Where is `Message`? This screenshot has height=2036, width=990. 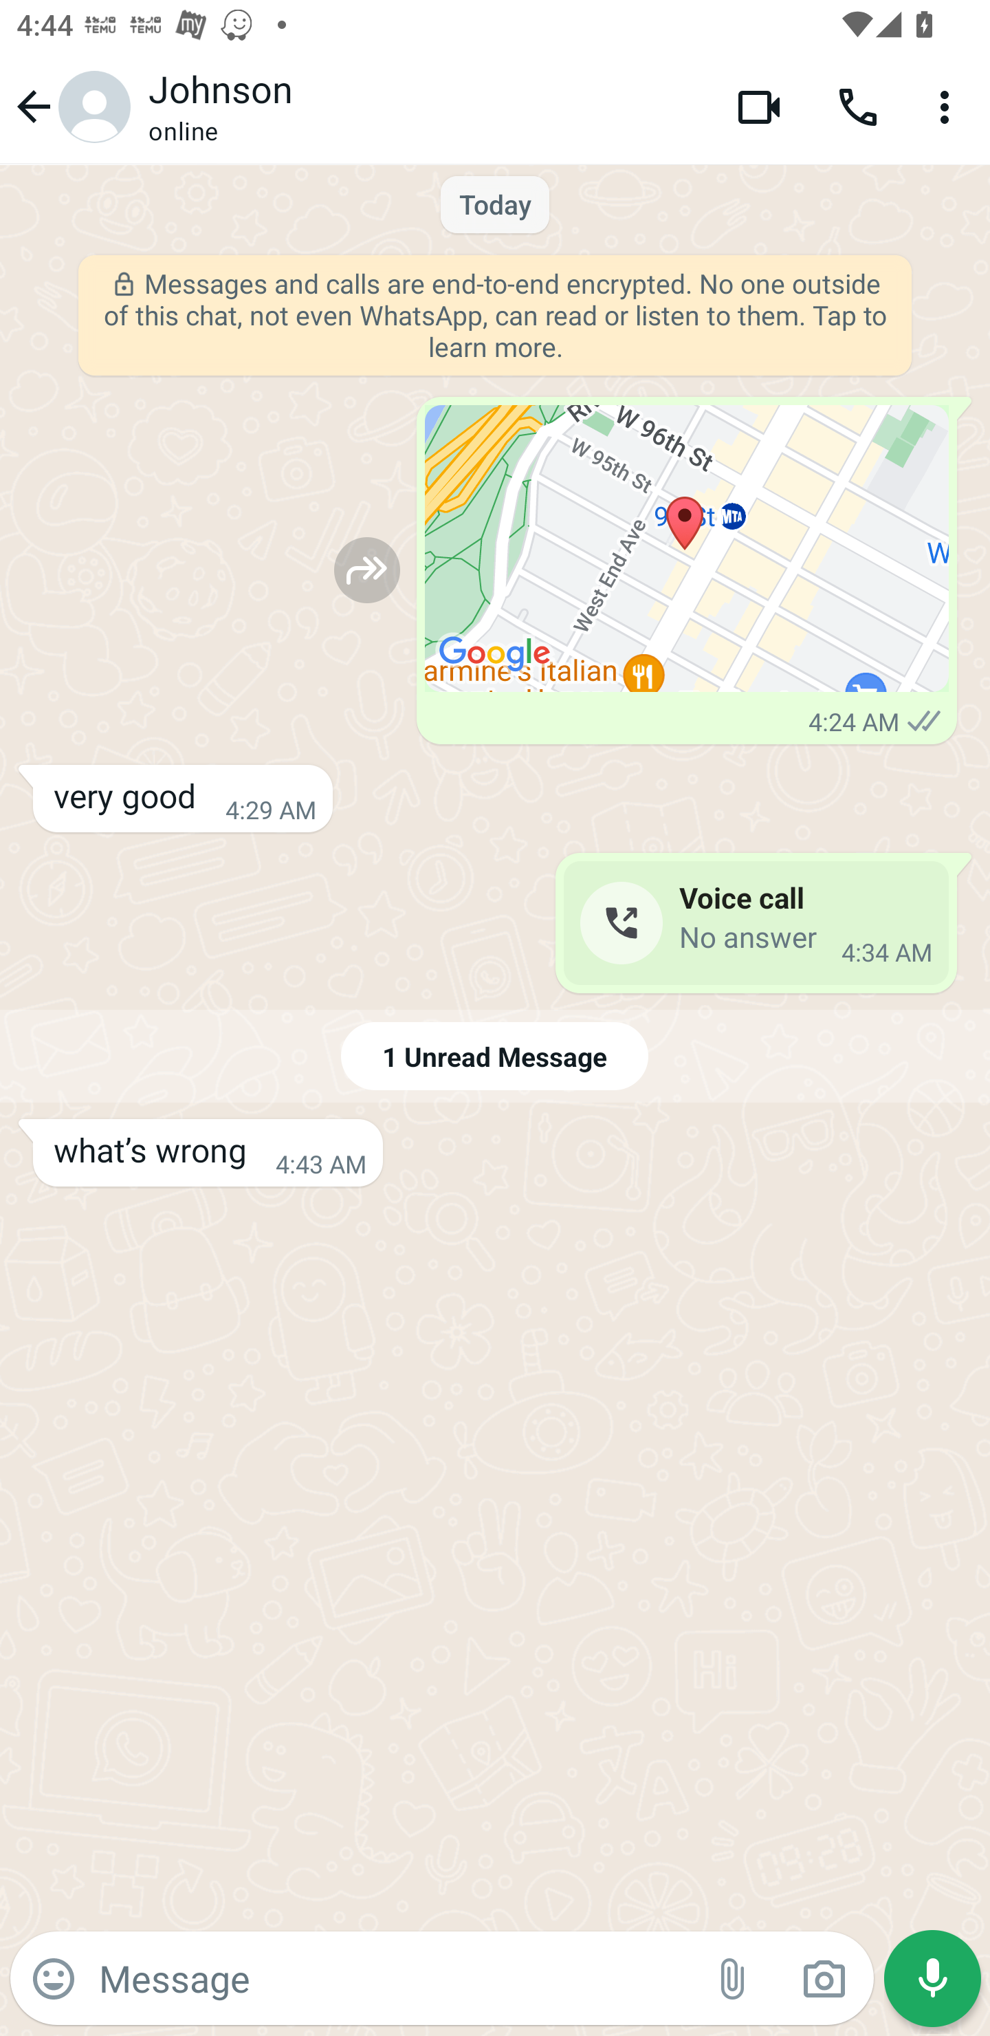 Message is located at coordinates (393, 1978).